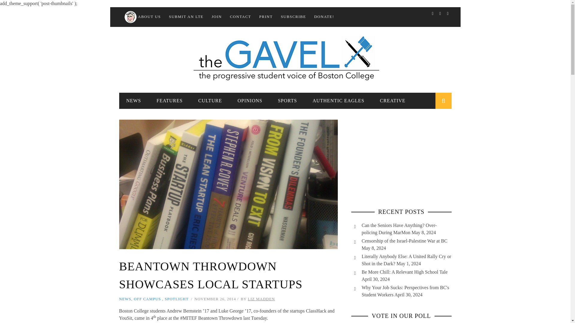 The height and width of the screenshot is (323, 575). Describe the element at coordinates (217, 16) in the screenshot. I see `JOIN` at that location.